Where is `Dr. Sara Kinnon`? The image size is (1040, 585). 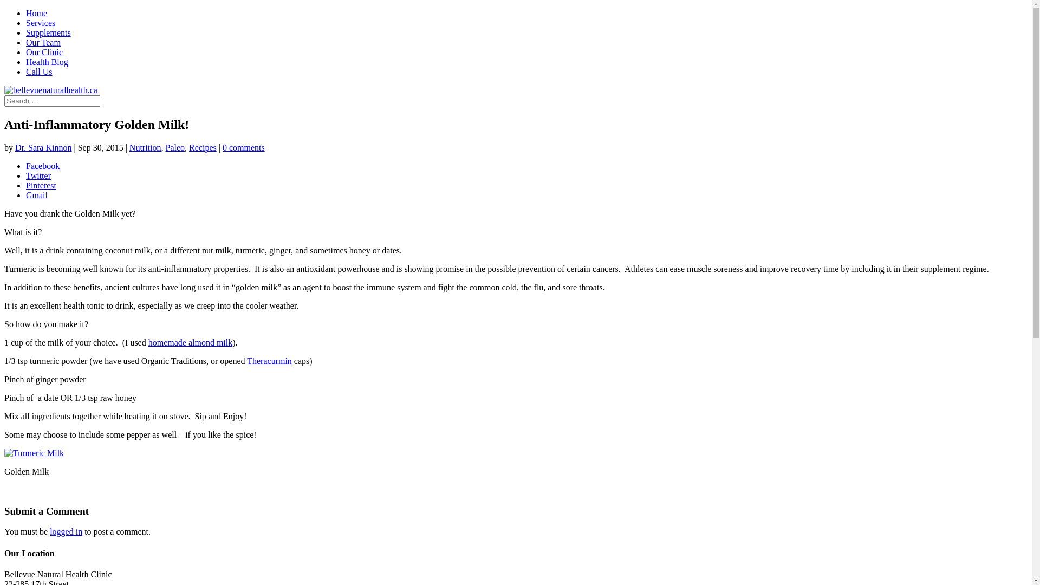
Dr. Sara Kinnon is located at coordinates (43, 147).